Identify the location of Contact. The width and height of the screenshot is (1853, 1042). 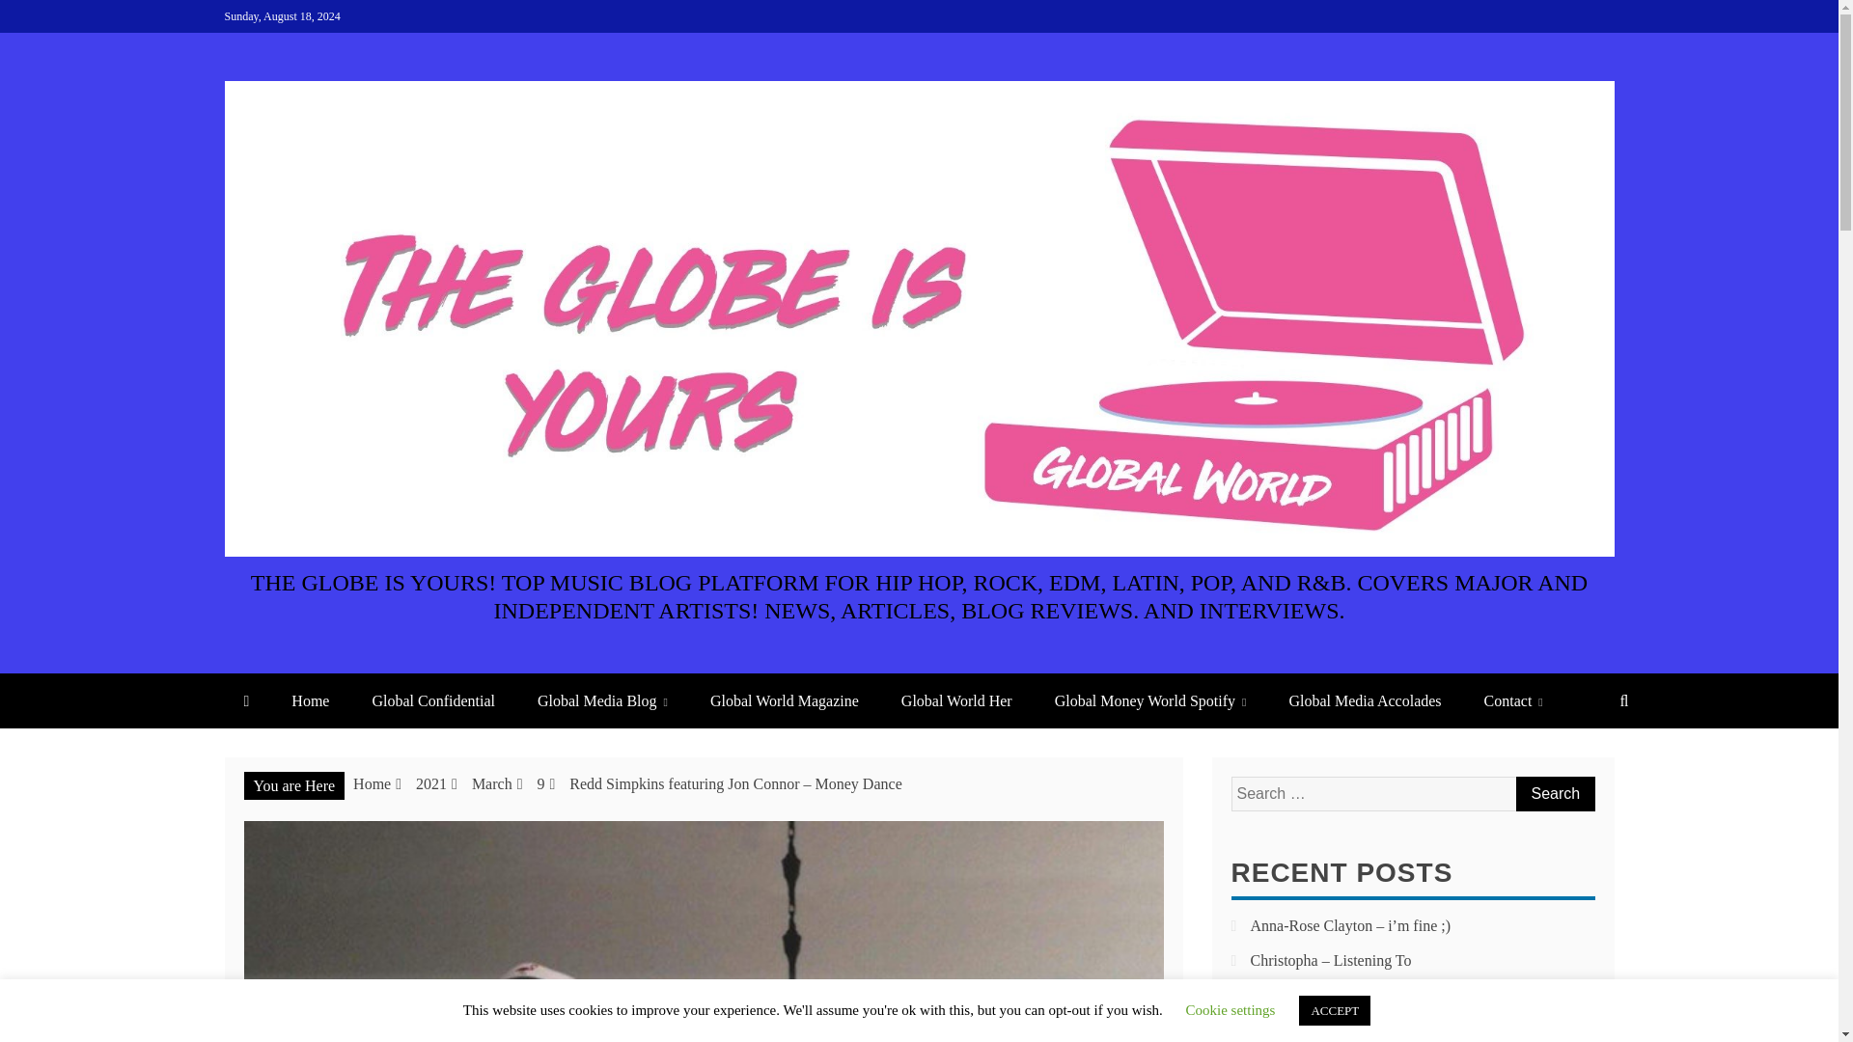
(1513, 700).